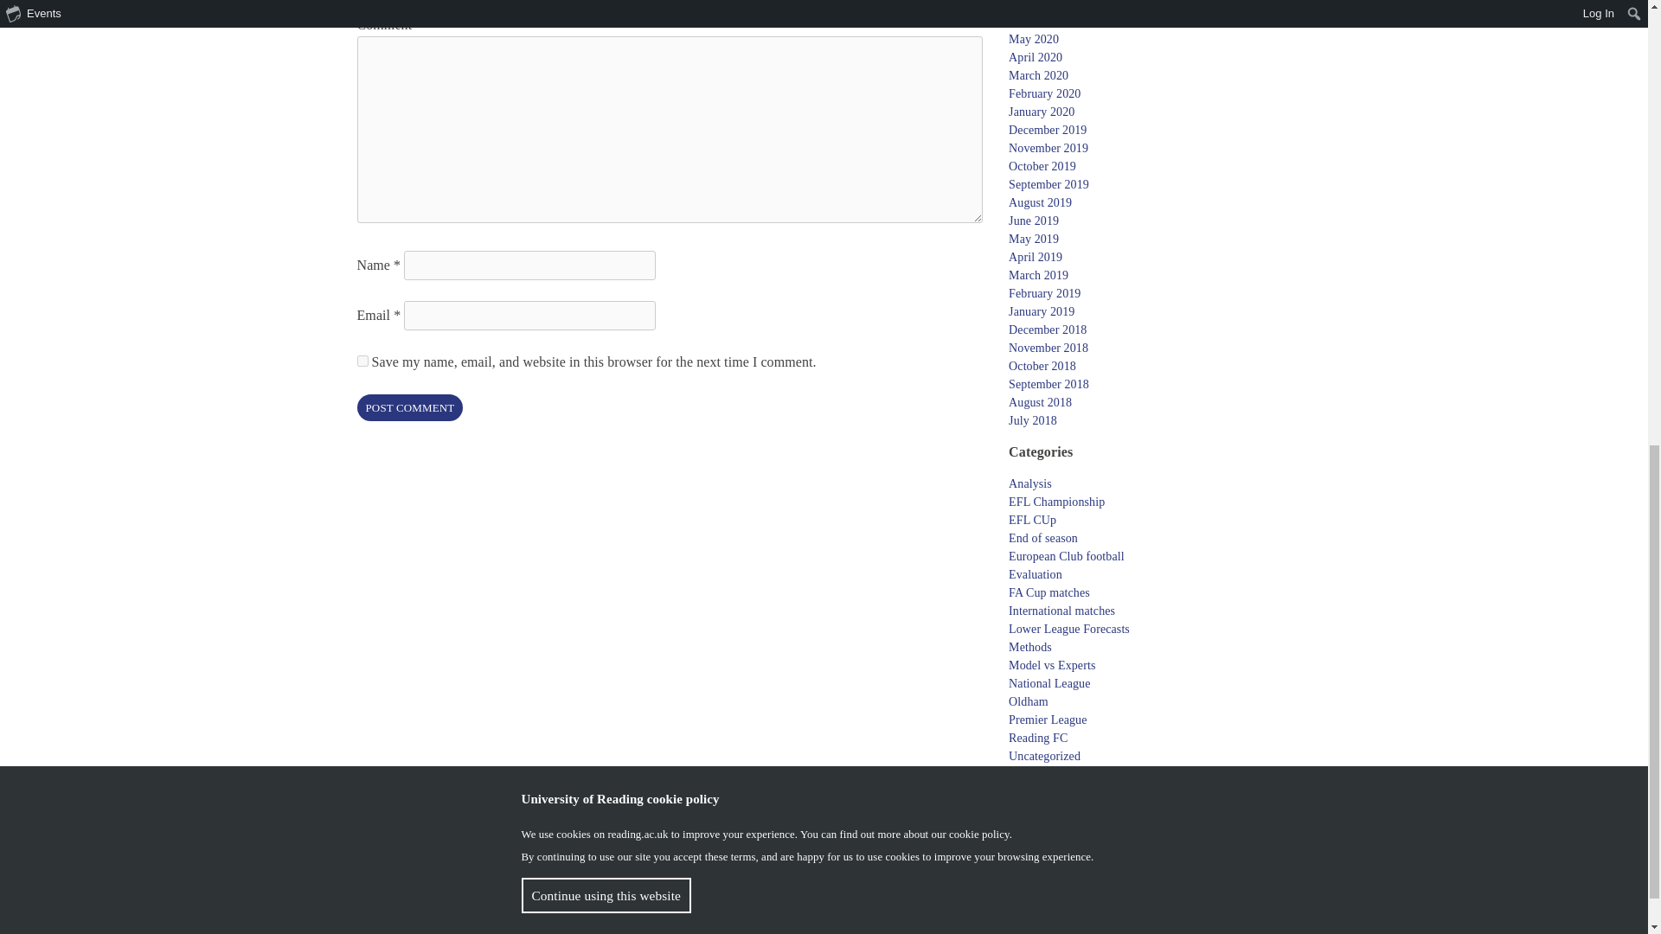 The width and height of the screenshot is (1661, 934). Describe the element at coordinates (410, 407) in the screenshot. I see `Post Comment` at that location.